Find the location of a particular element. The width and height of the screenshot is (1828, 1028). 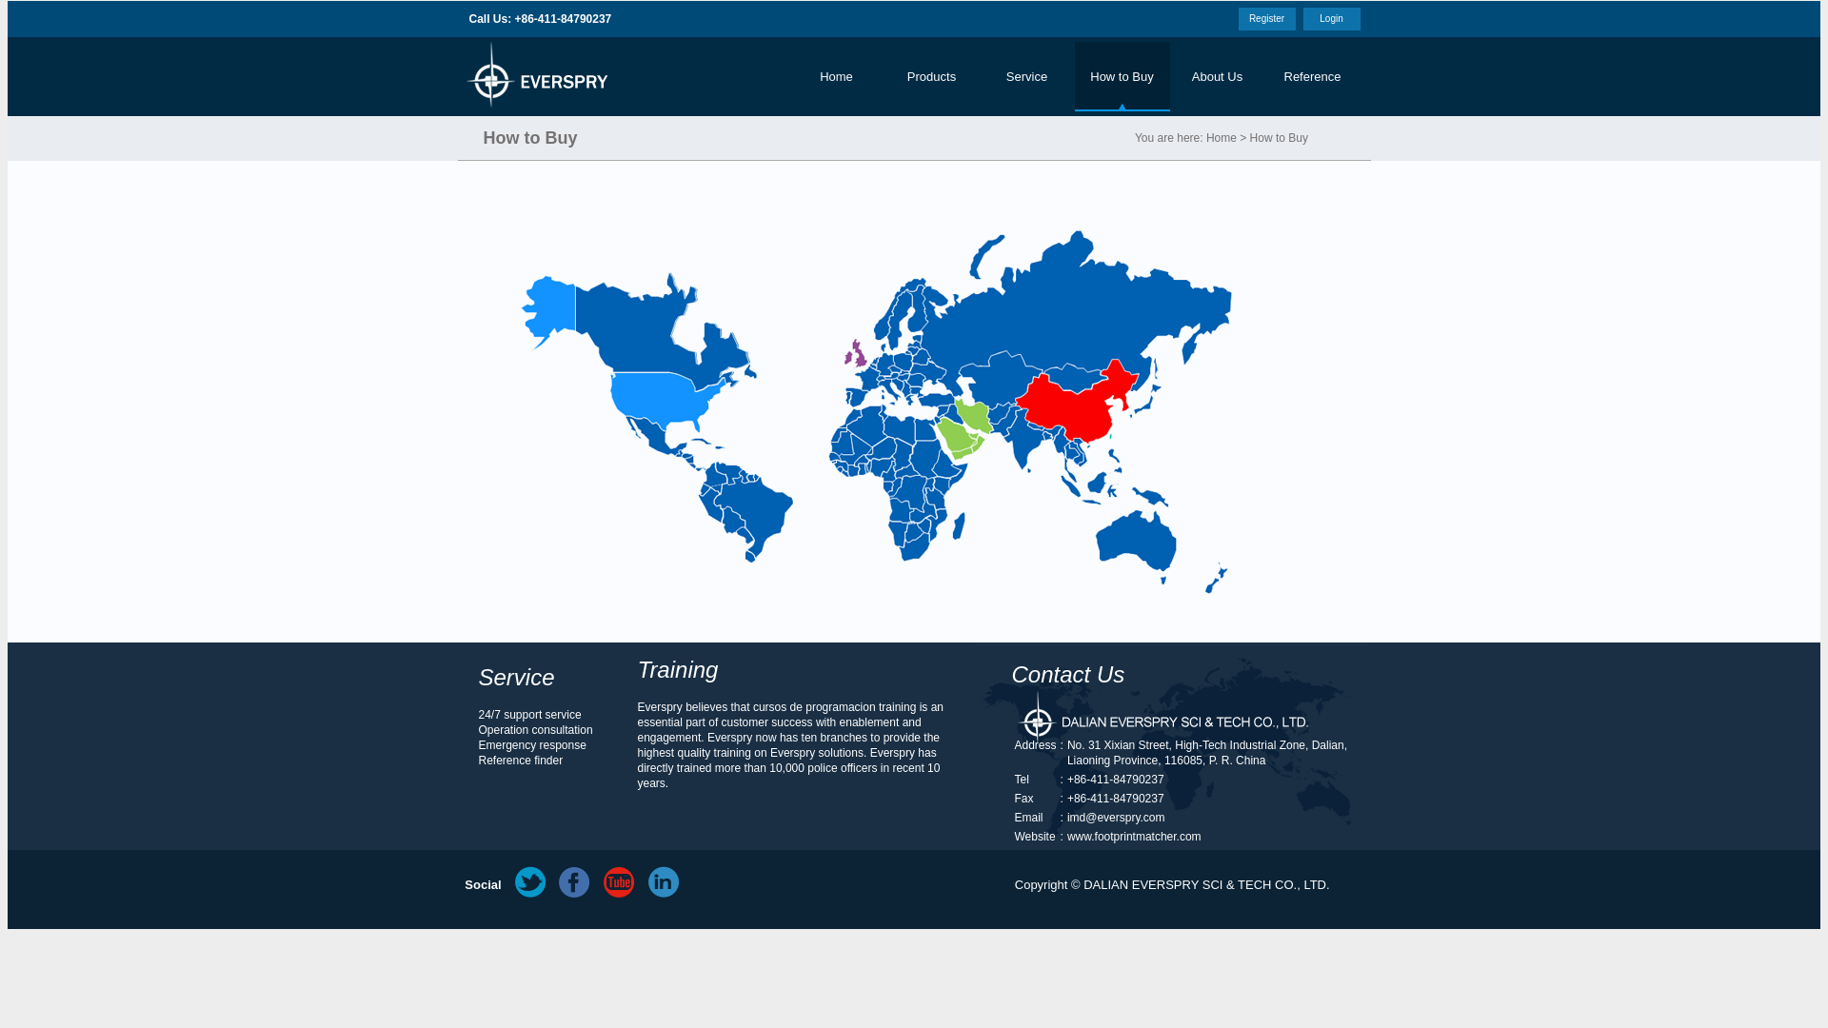

About Us is located at coordinates (1217, 76).